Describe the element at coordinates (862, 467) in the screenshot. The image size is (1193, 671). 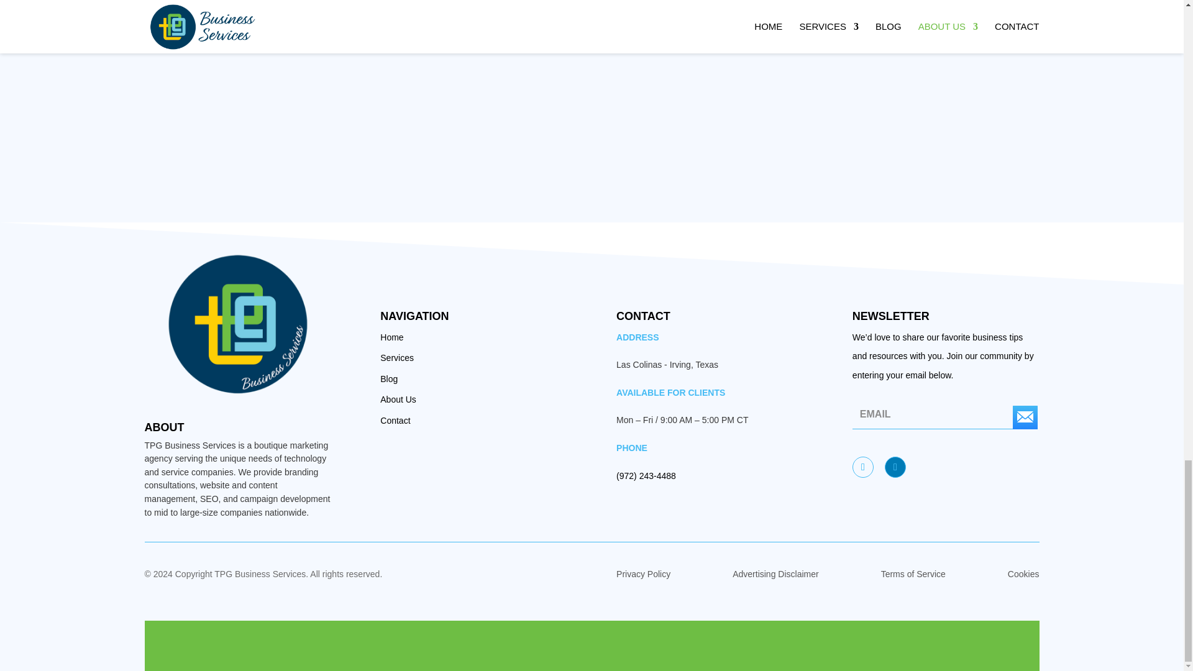
I see `Follow on Facebook` at that location.